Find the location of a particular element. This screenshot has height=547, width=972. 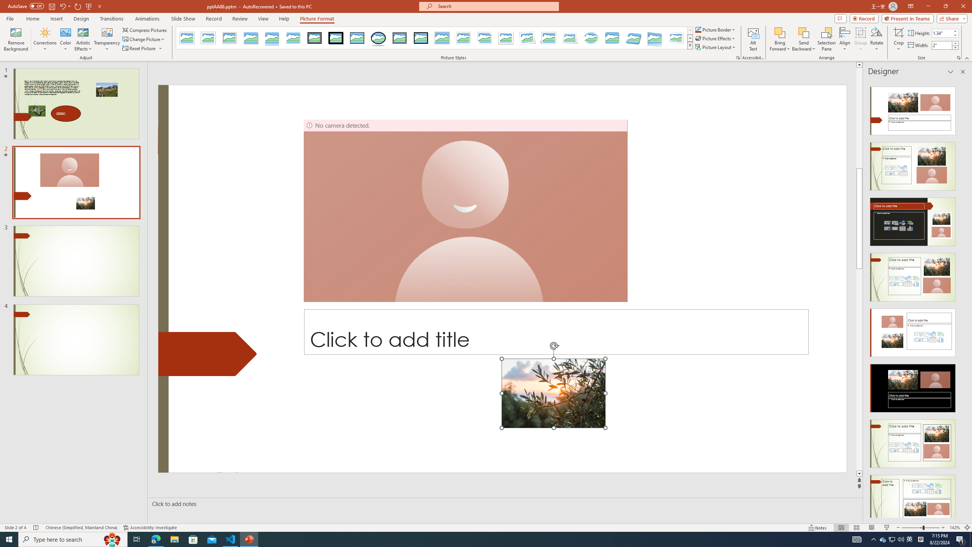

Close up of an olive branch on a sunset is located at coordinates (553, 393).